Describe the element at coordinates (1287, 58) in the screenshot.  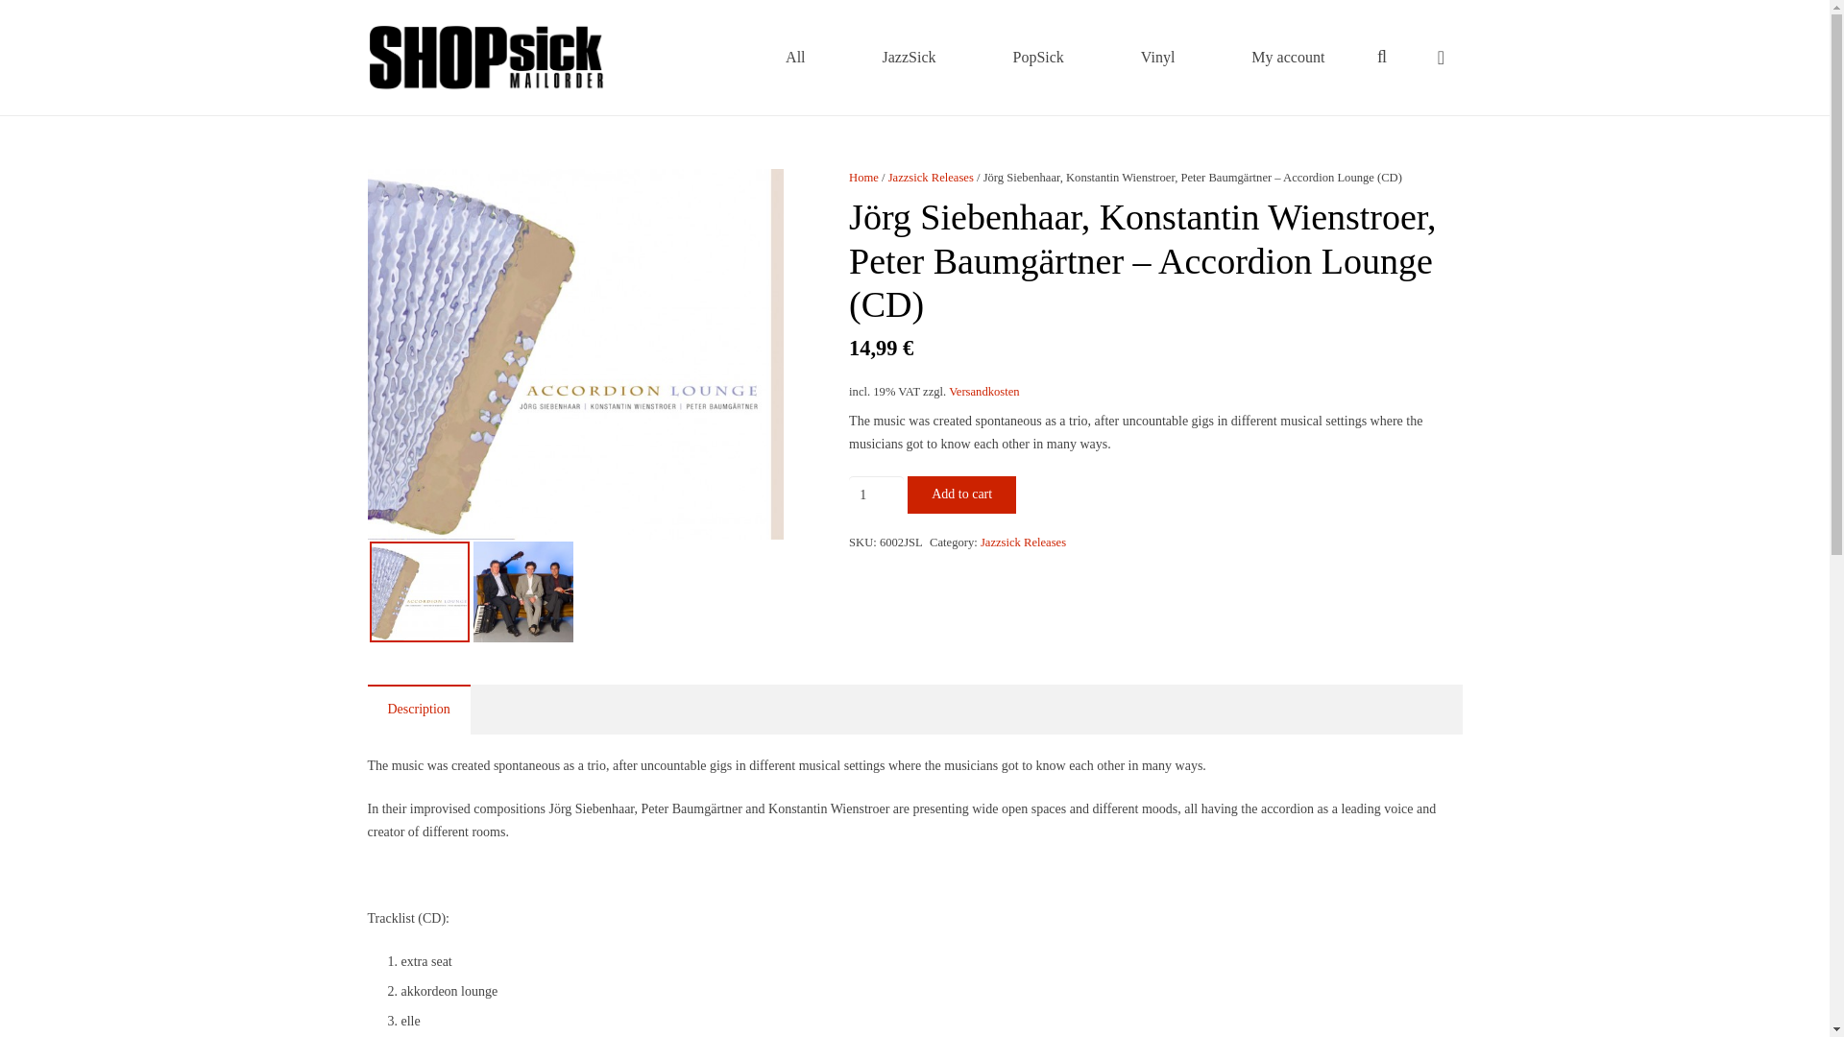
I see `My account` at that location.